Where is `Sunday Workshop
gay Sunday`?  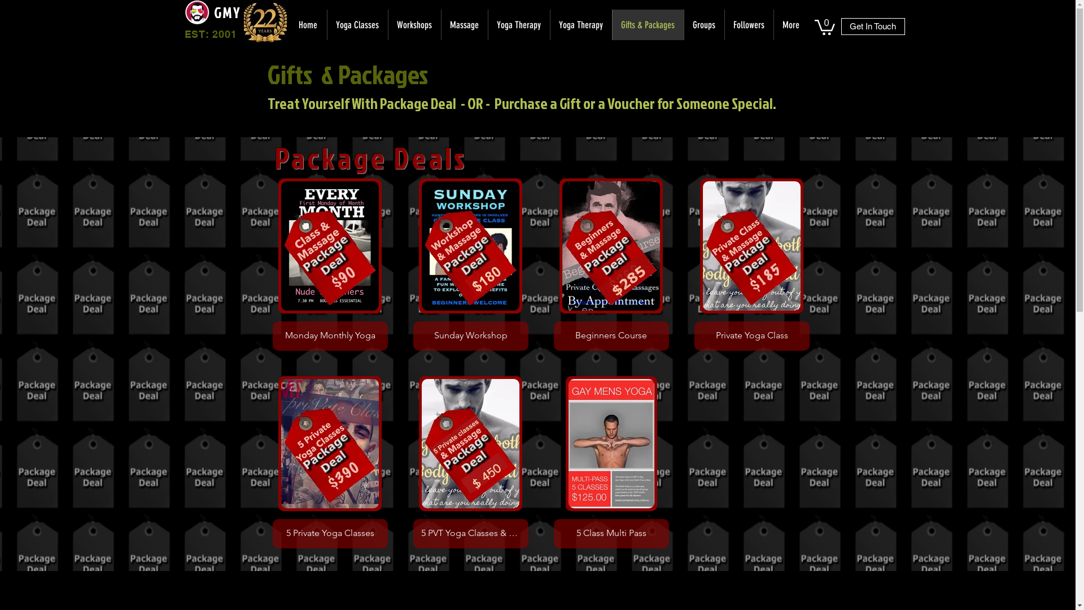
Sunday Workshop
gay Sunday is located at coordinates (471, 264).